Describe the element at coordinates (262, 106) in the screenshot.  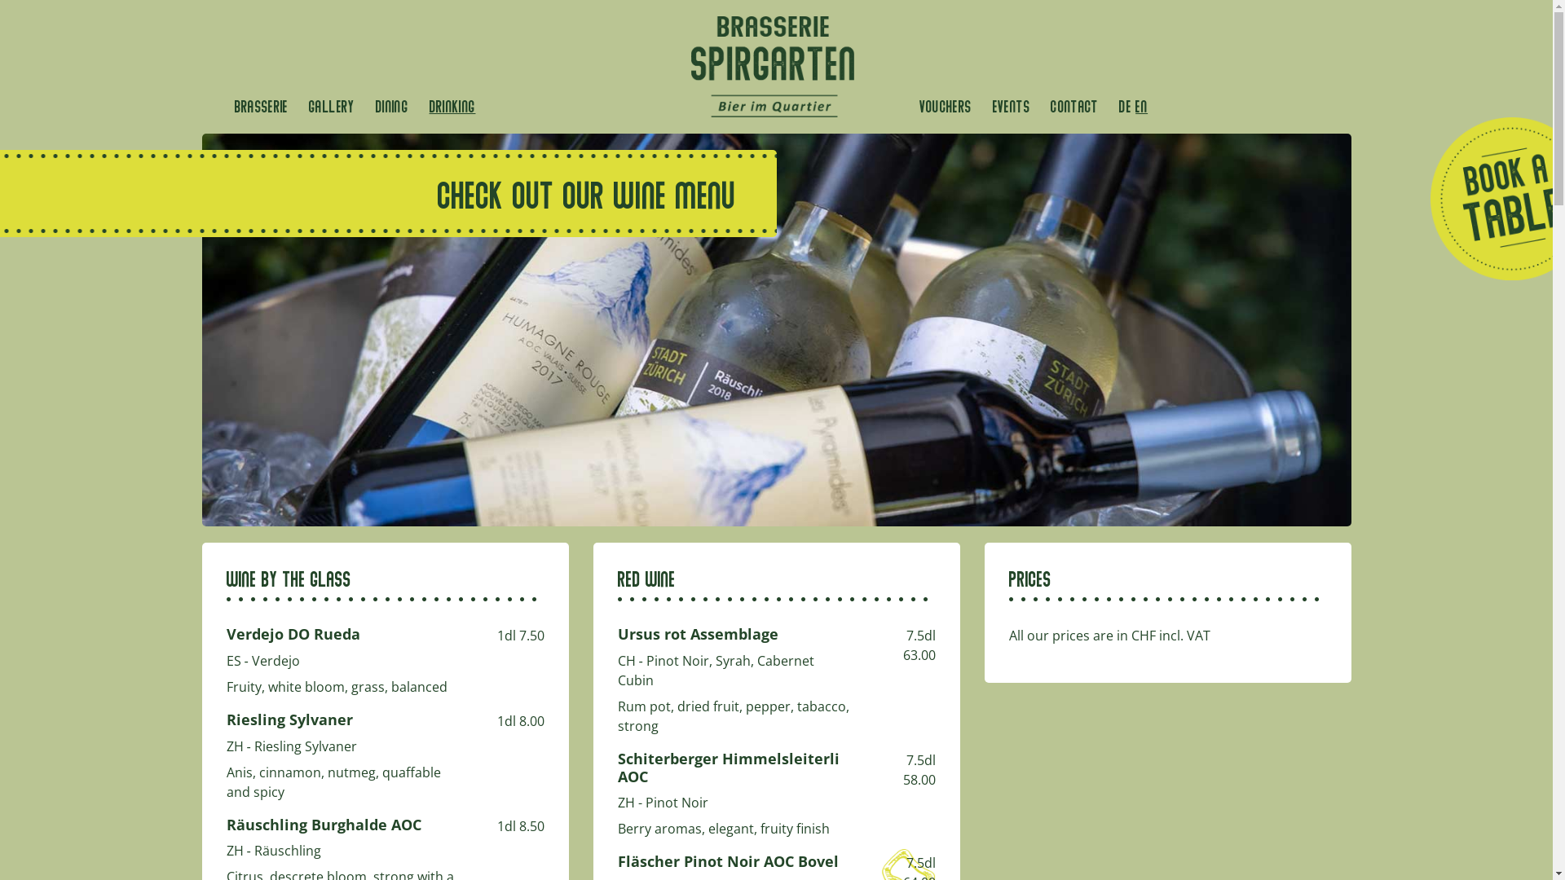
I see `BRASSERIE` at that location.